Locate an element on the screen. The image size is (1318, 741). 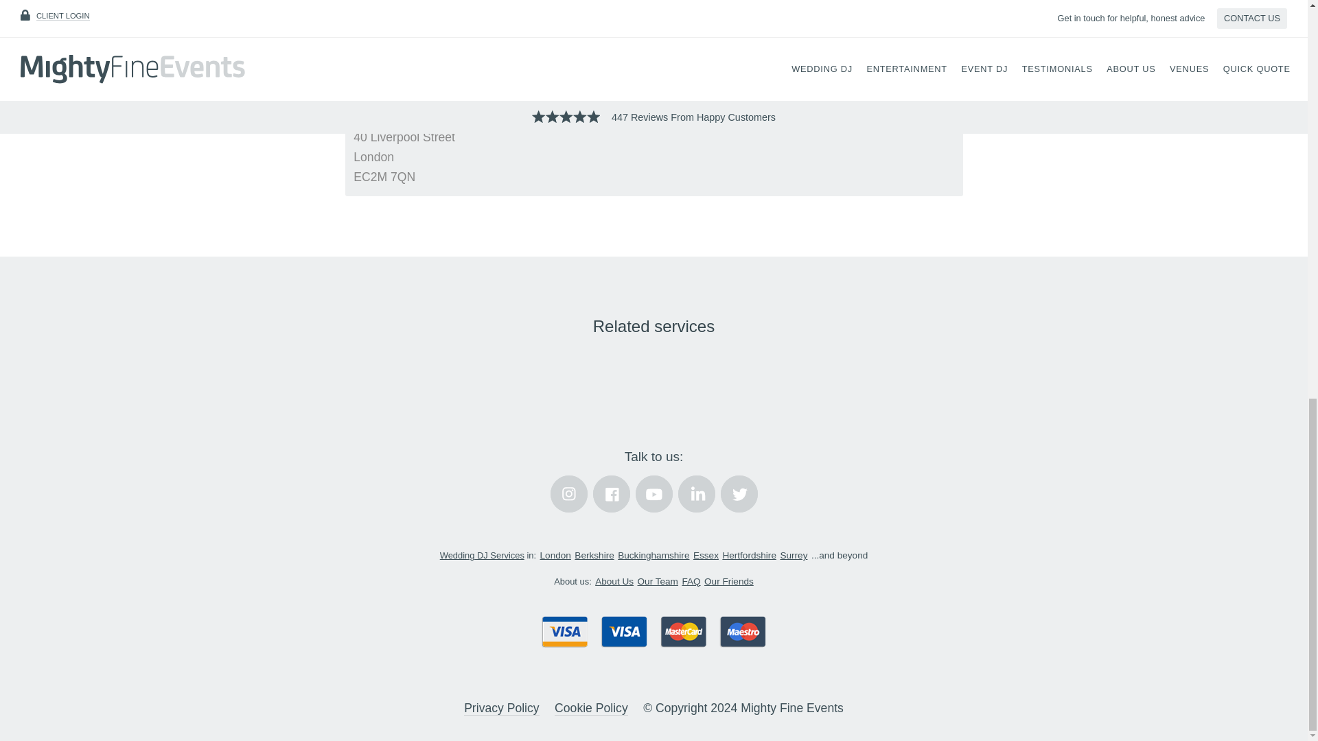
London is located at coordinates (555, 555).